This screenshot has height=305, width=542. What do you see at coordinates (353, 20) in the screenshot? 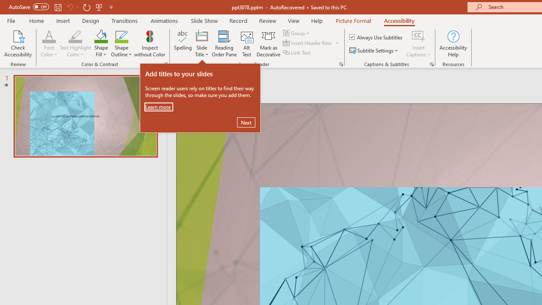
I see `Picture Format` at bounding box center [353, 20].